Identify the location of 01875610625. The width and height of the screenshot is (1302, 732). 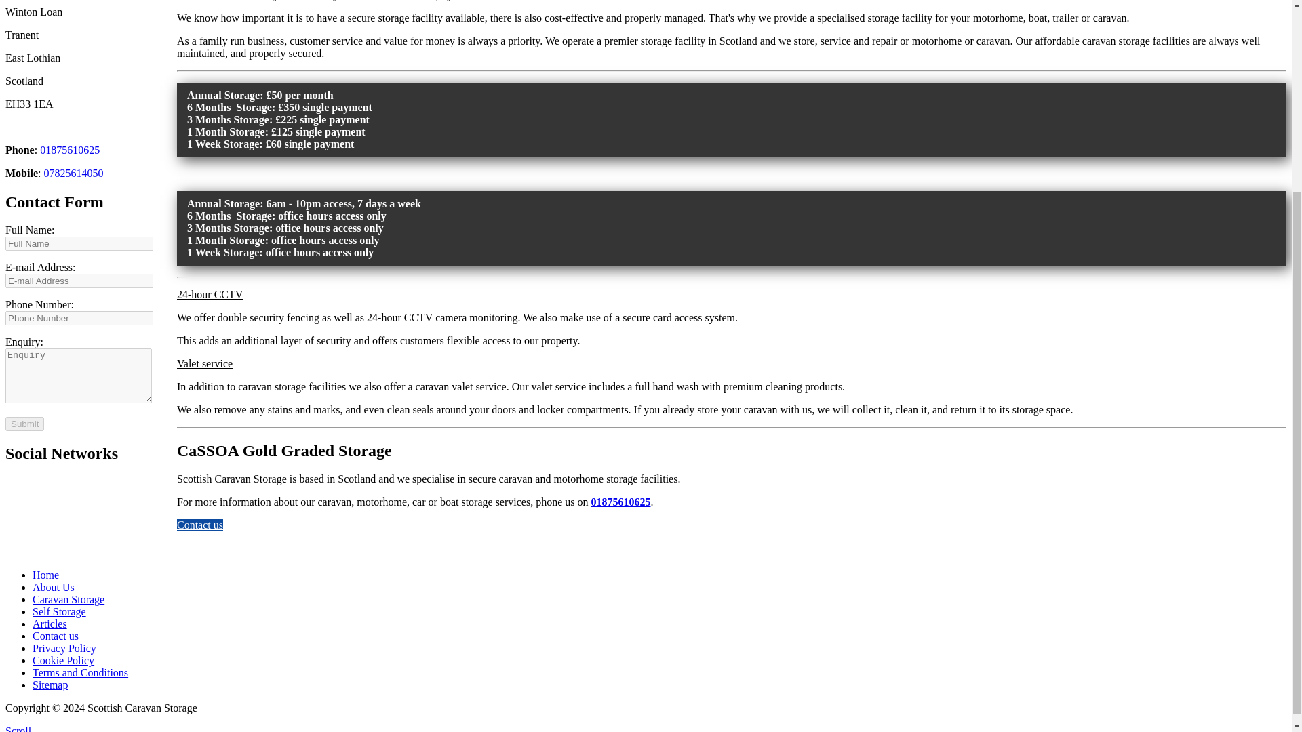
(620, 502).